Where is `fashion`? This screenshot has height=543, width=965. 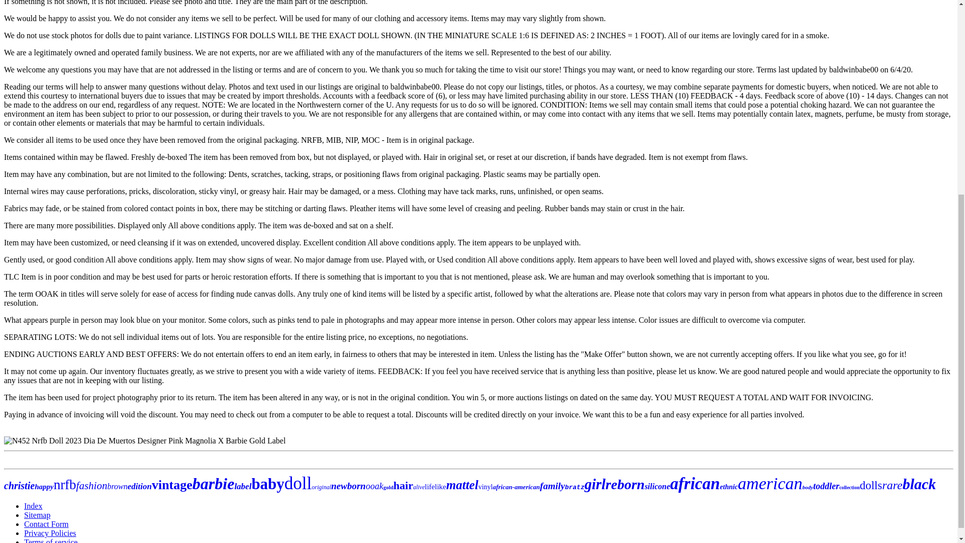
fashion is located at coordinates (91, 486).